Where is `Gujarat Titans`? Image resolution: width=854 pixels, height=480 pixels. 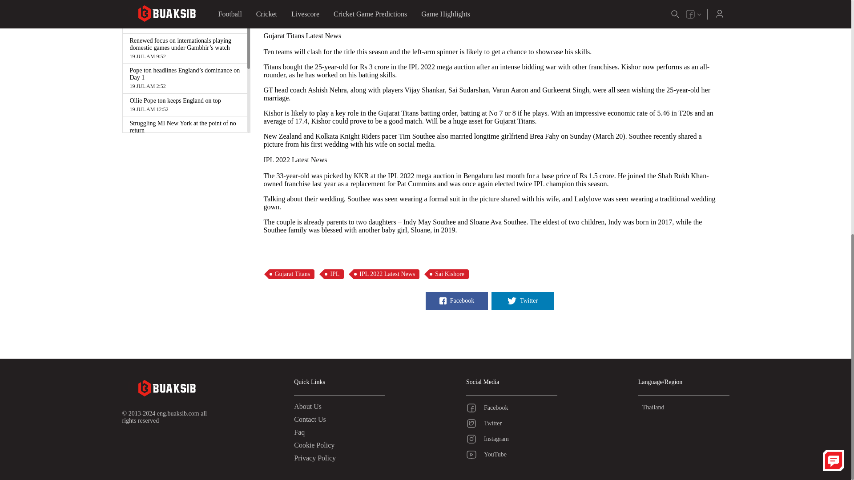
Gujarat Titans is located at coordinates (291, 274).